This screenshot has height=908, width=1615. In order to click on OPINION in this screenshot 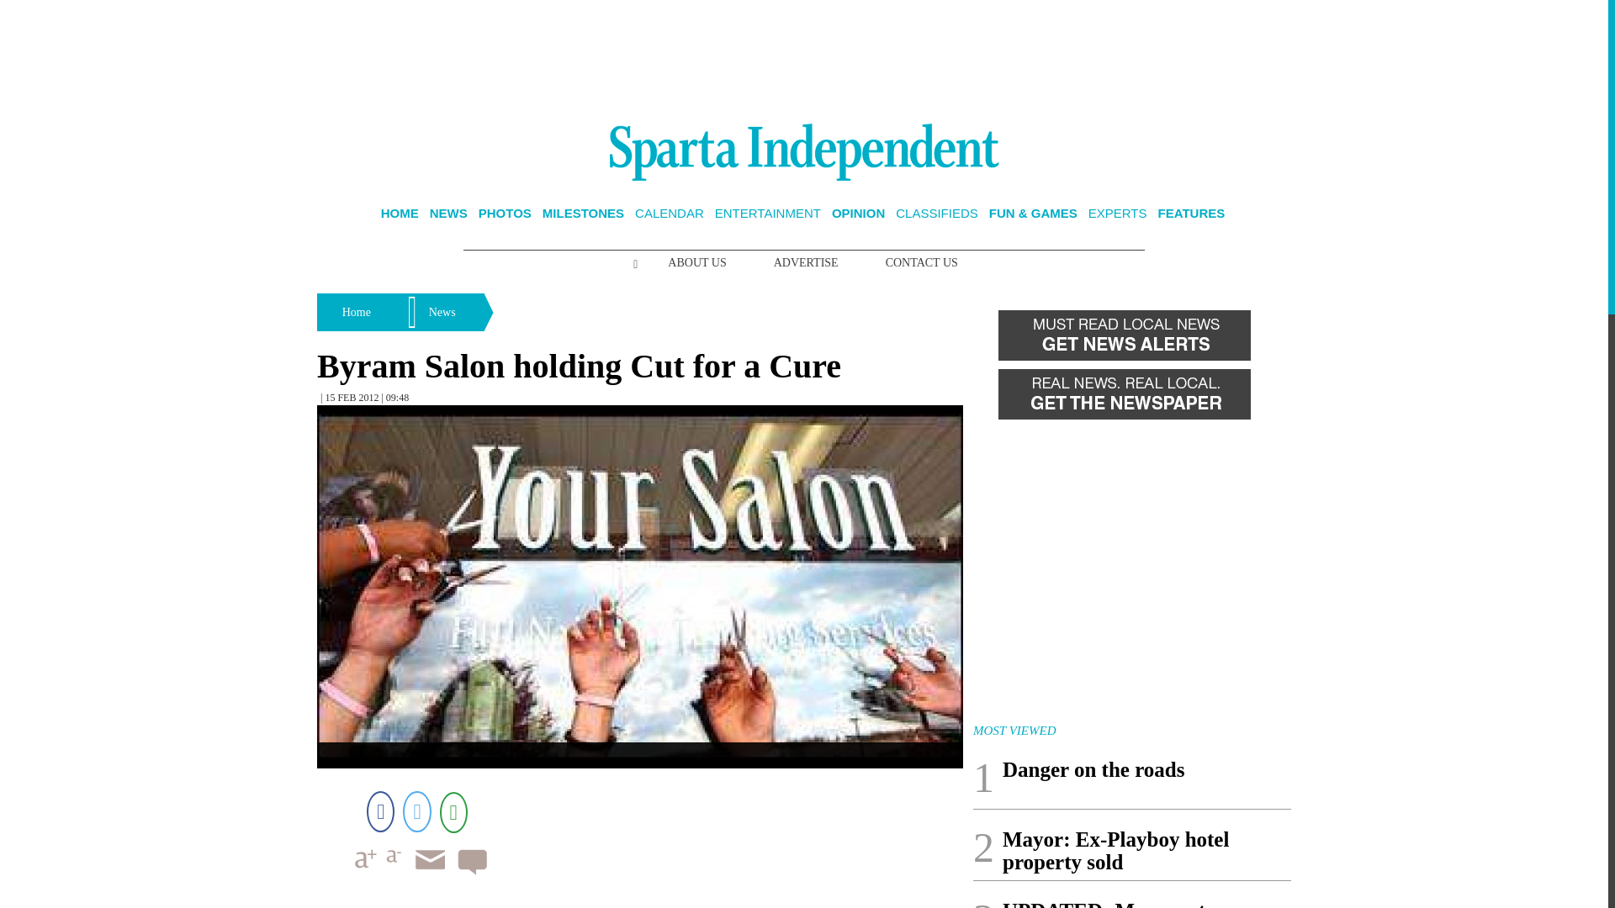, I will do `click(858, 214)`.